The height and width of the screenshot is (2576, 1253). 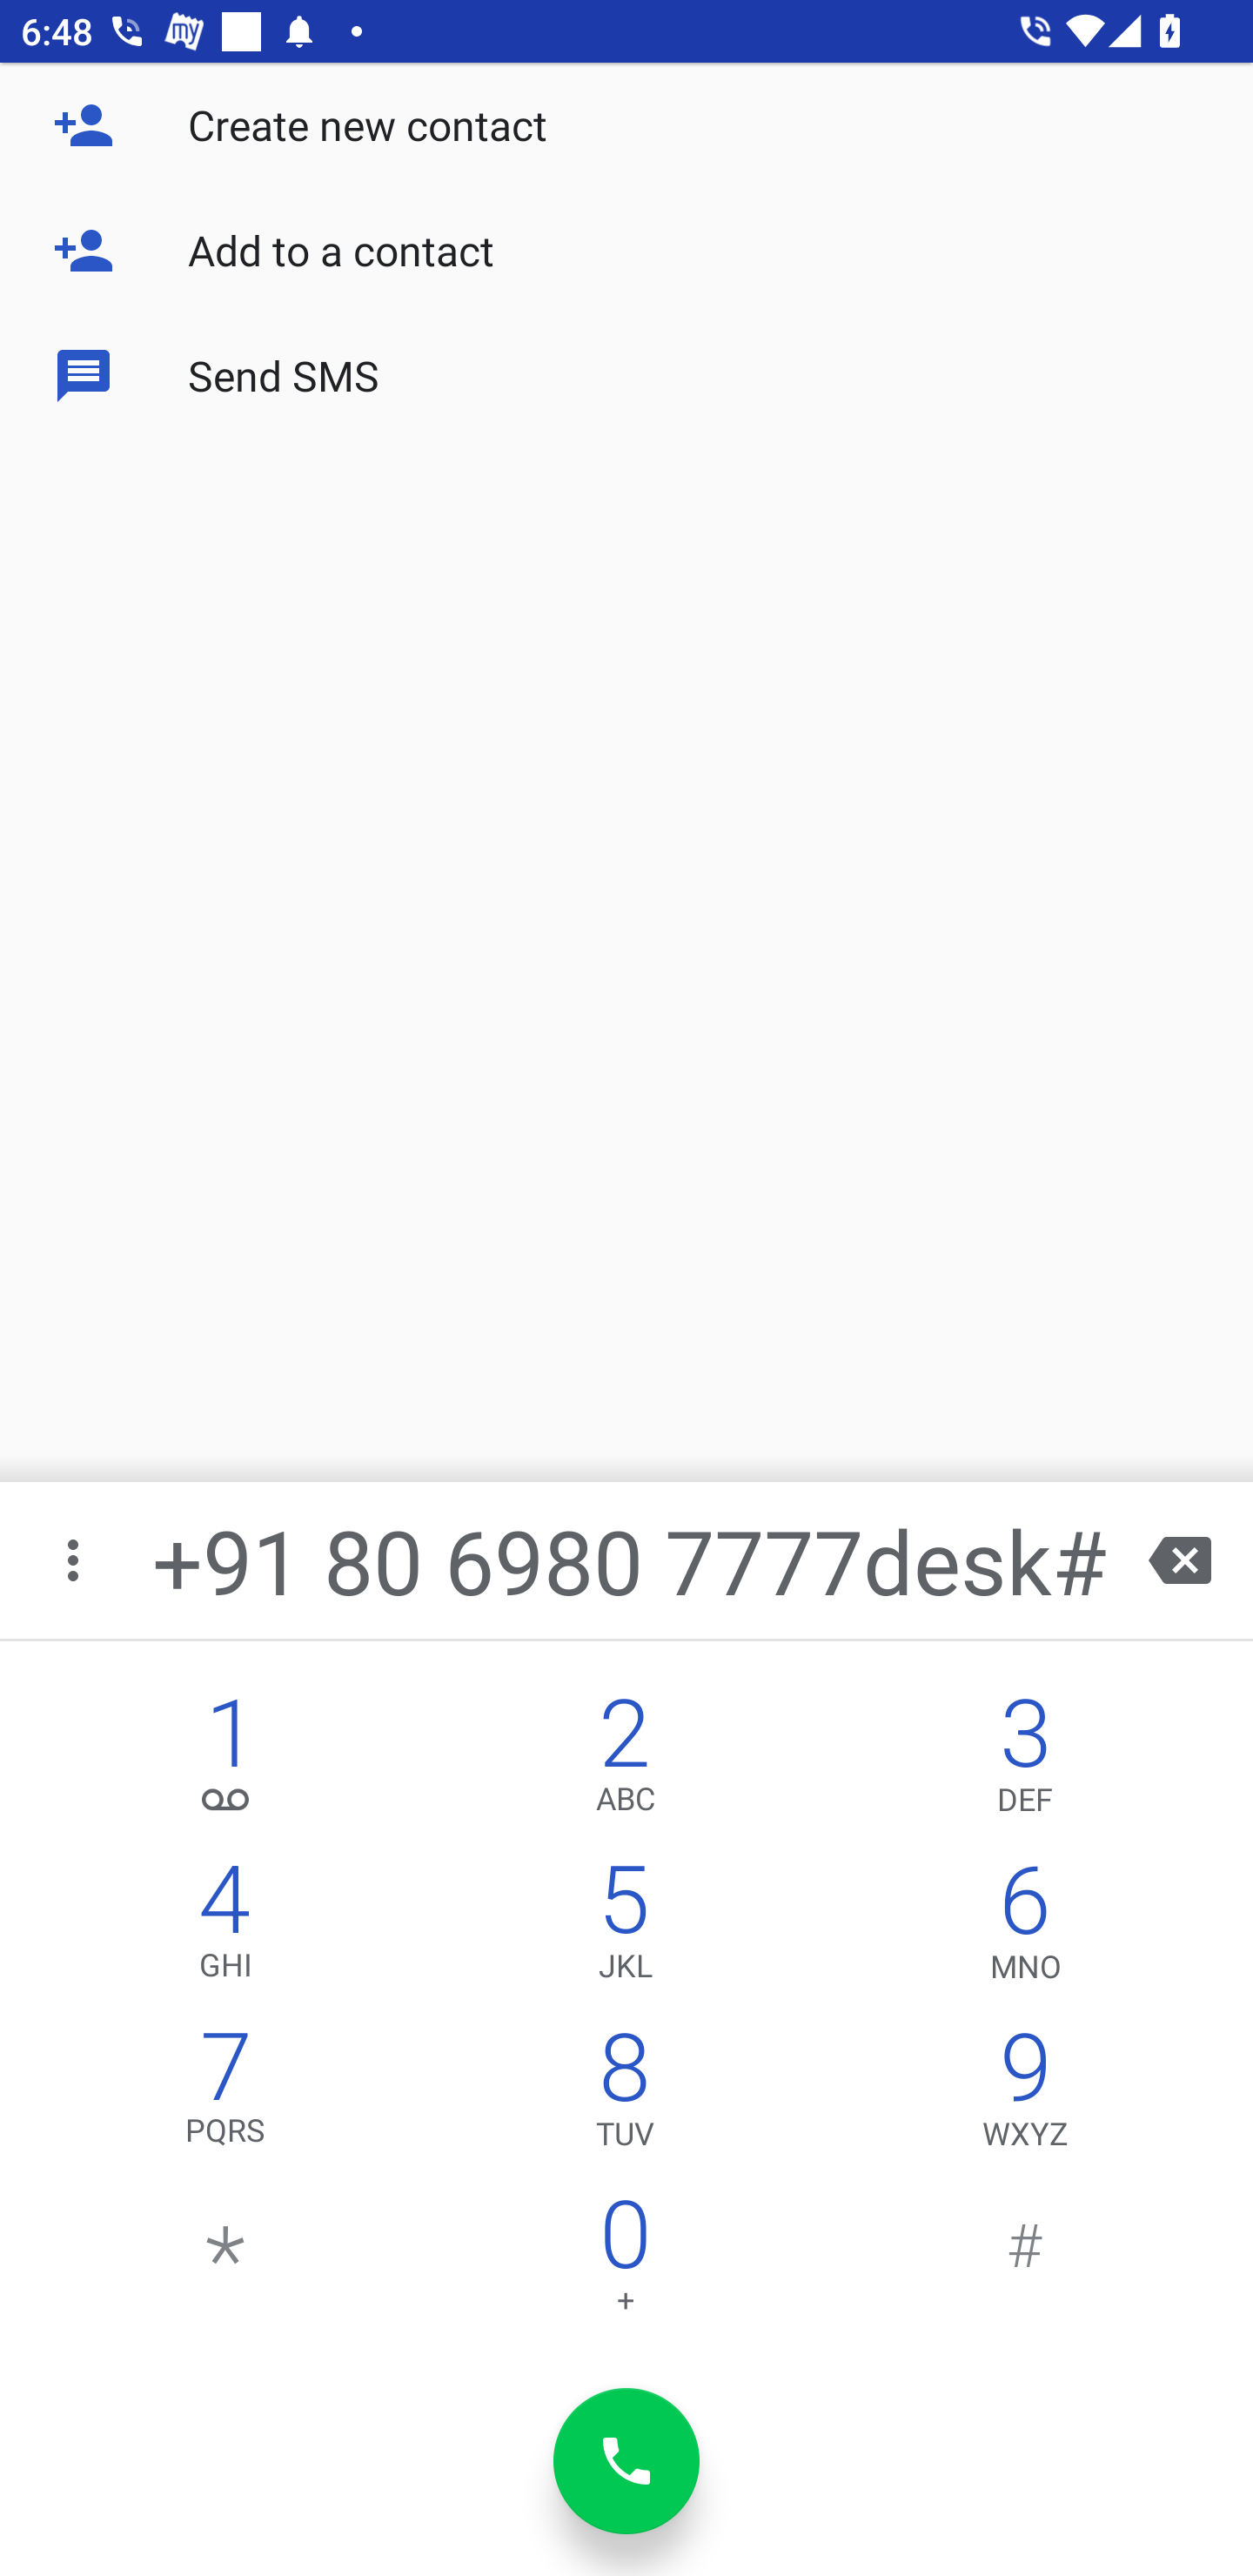 What do you see at coordinates (625, 1928) in the screenshot?
I see `5,JKL 5 JKL` at bounding box center [625, 1928].